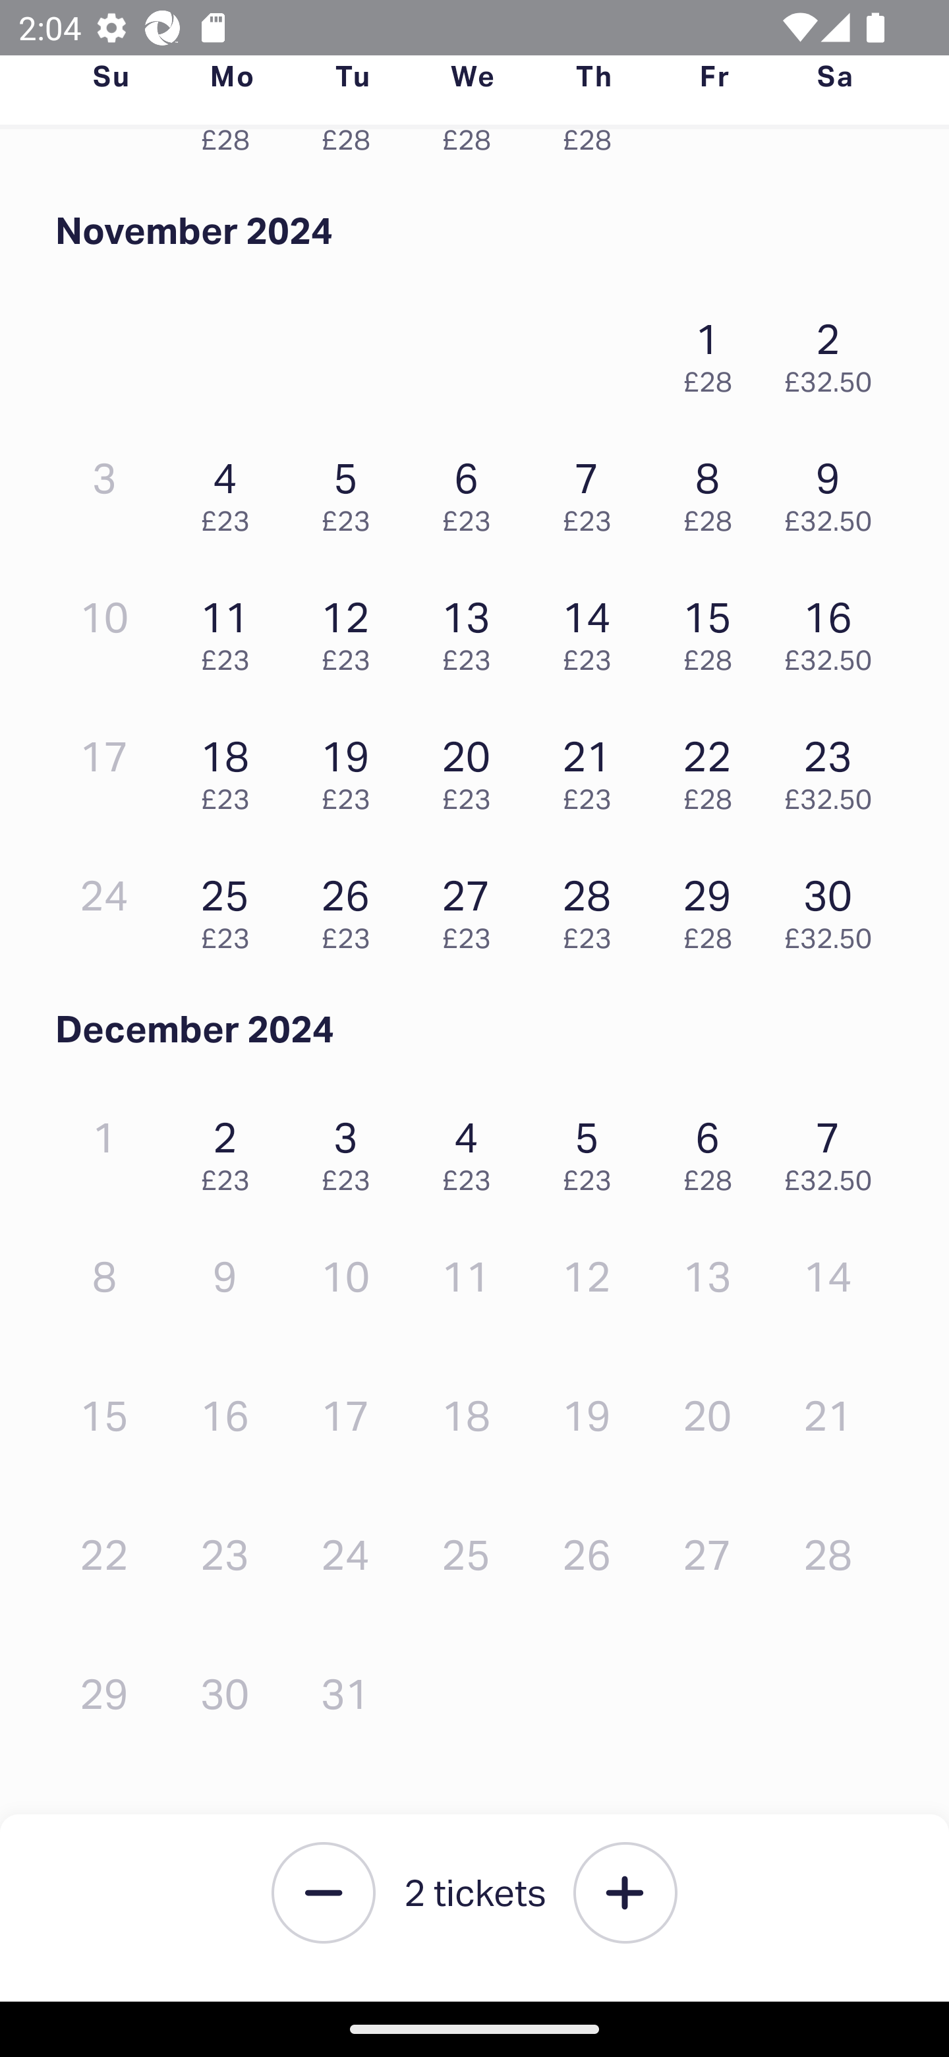  Describe the element at coordinates (231, 630) in the screenshot. I see `11 £23` at that location.